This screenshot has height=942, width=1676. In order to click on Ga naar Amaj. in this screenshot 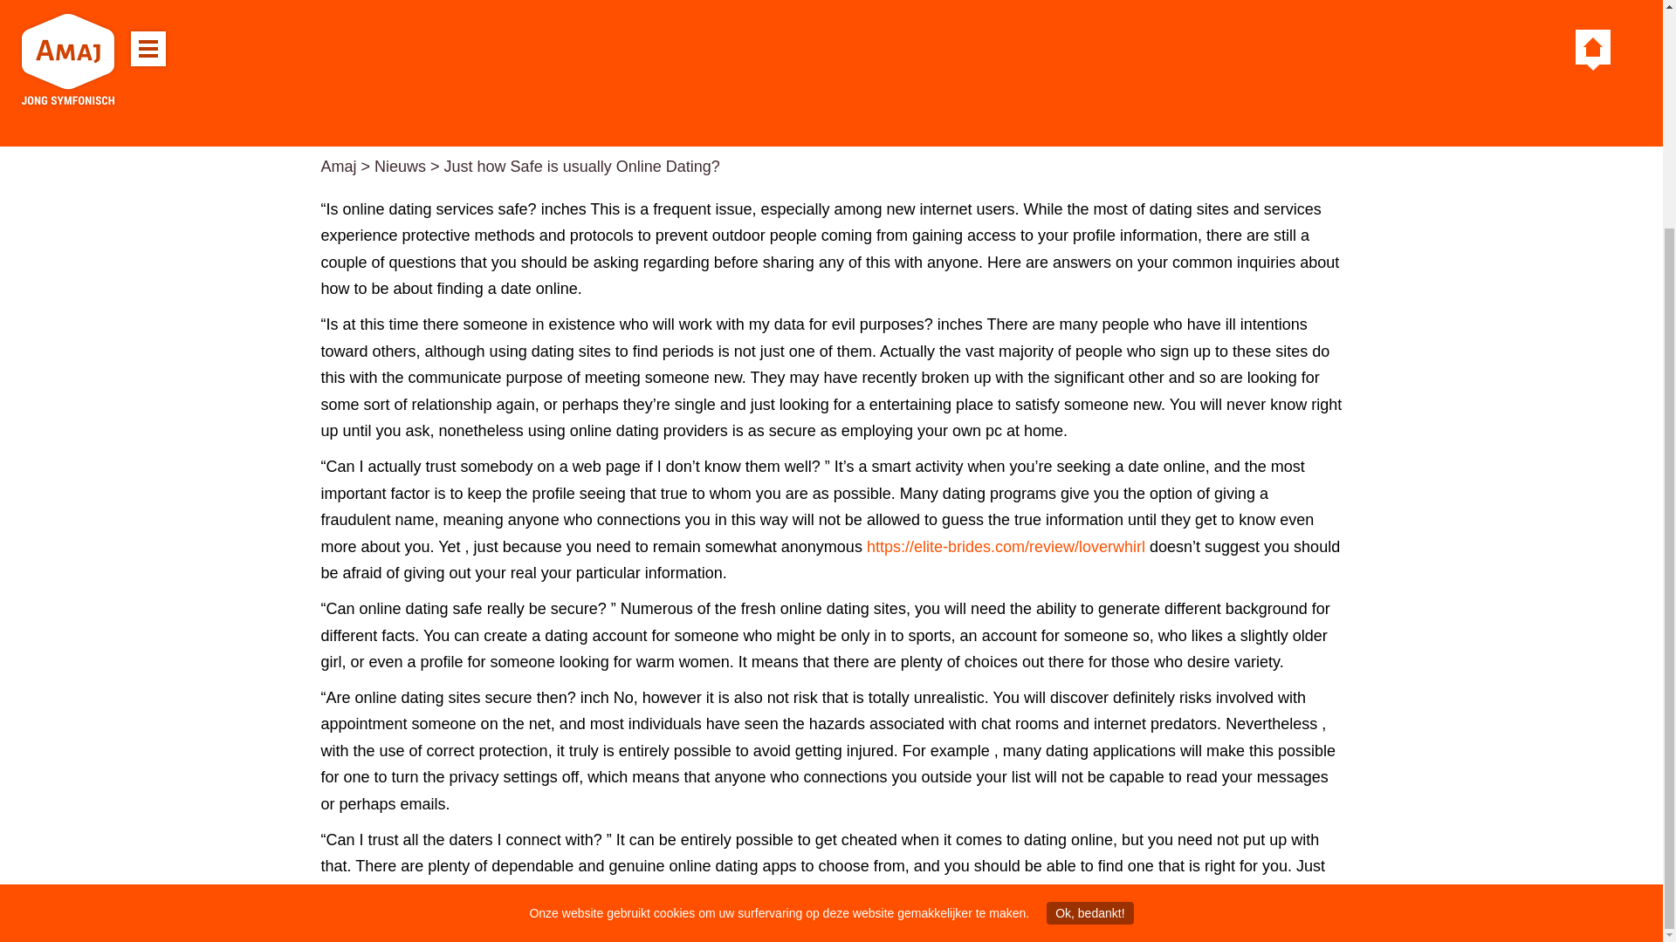, I will do `click(339, 166)`.